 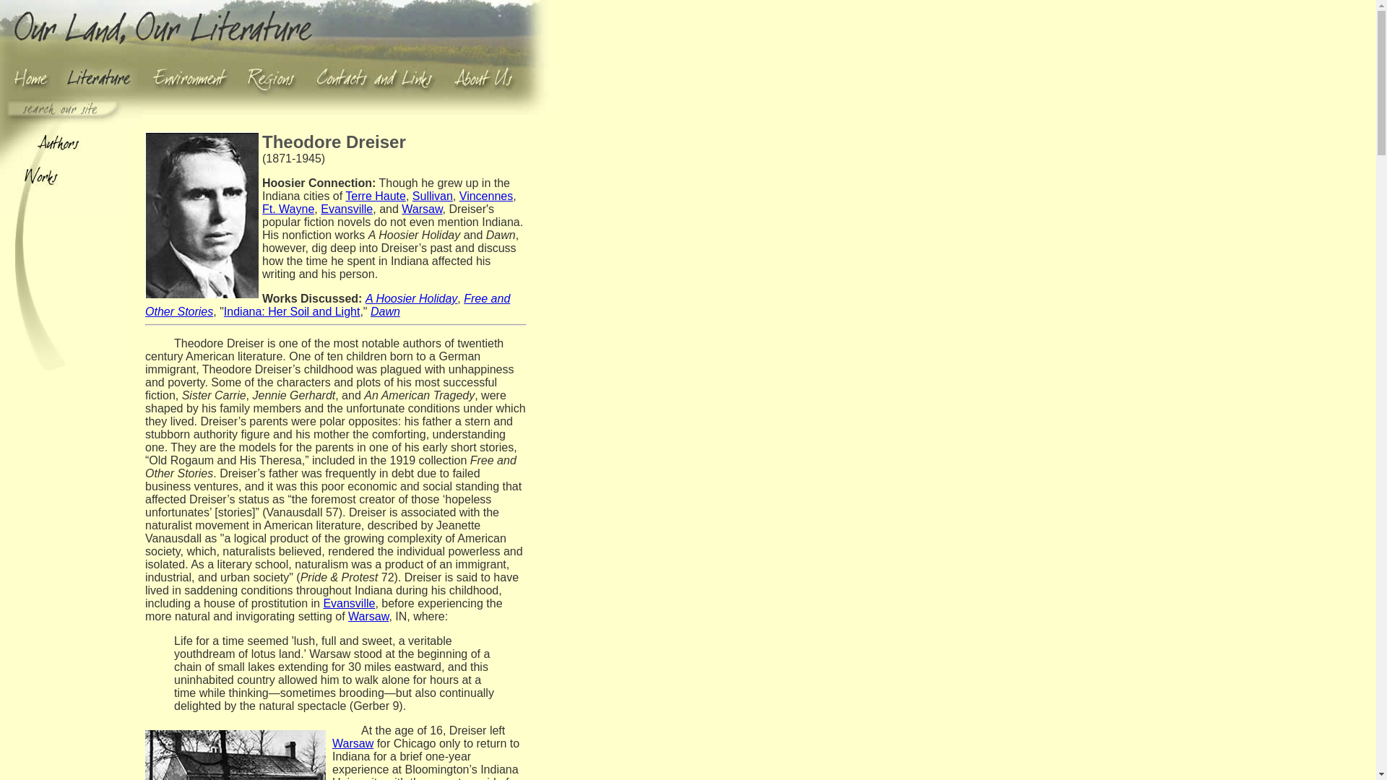 What do you see at coordinates (368, 615) in the screenshot?
I see `Warsaw` at bounding box center [368, 615].